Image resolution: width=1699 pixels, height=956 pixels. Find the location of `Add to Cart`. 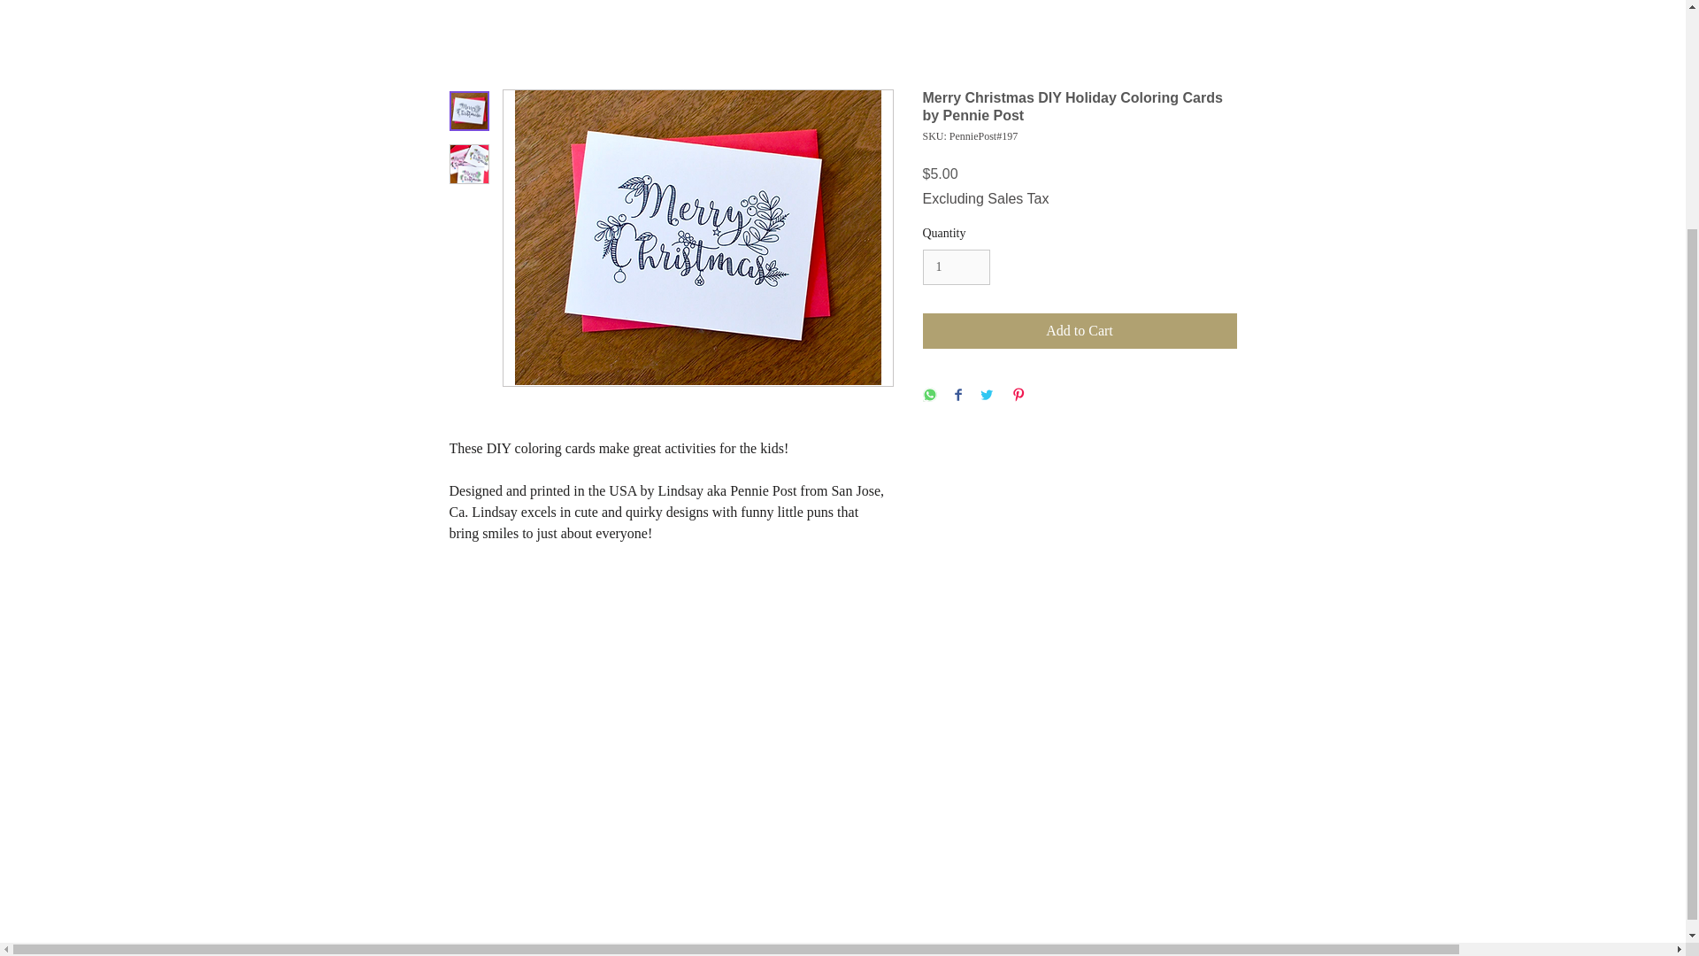

Add to Cart is located at coordinates (1080, 331).